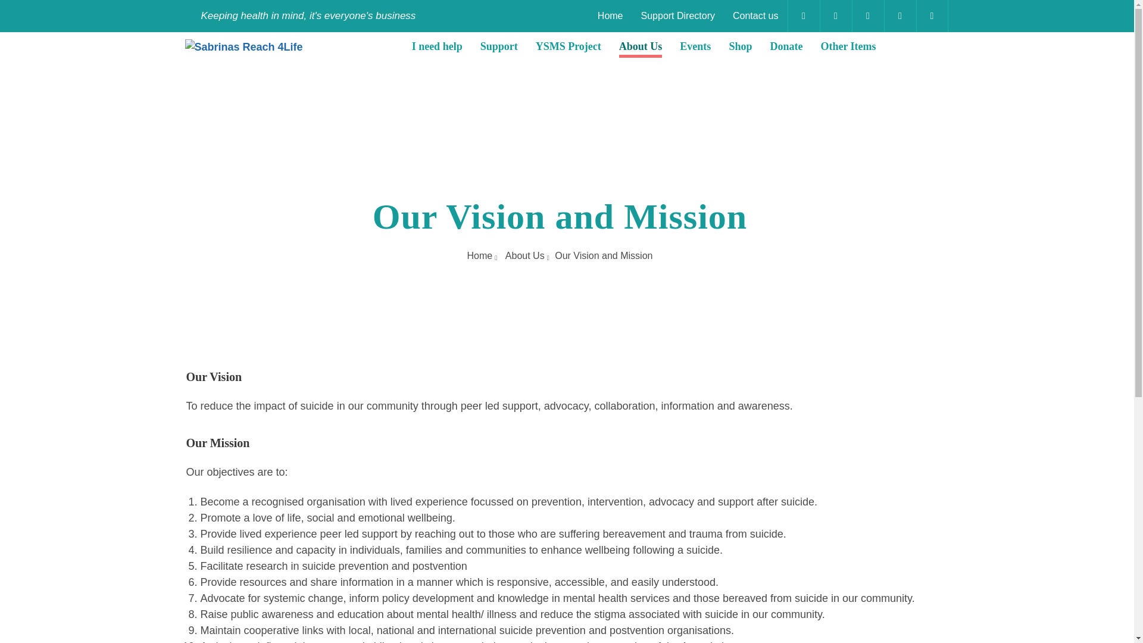 The height and width of the screenshot is (643, 1143). What do you see at coordinates (899, 16) in the screenshot?
I see `Follow us Linkedin` at bounding box center [899, 16].